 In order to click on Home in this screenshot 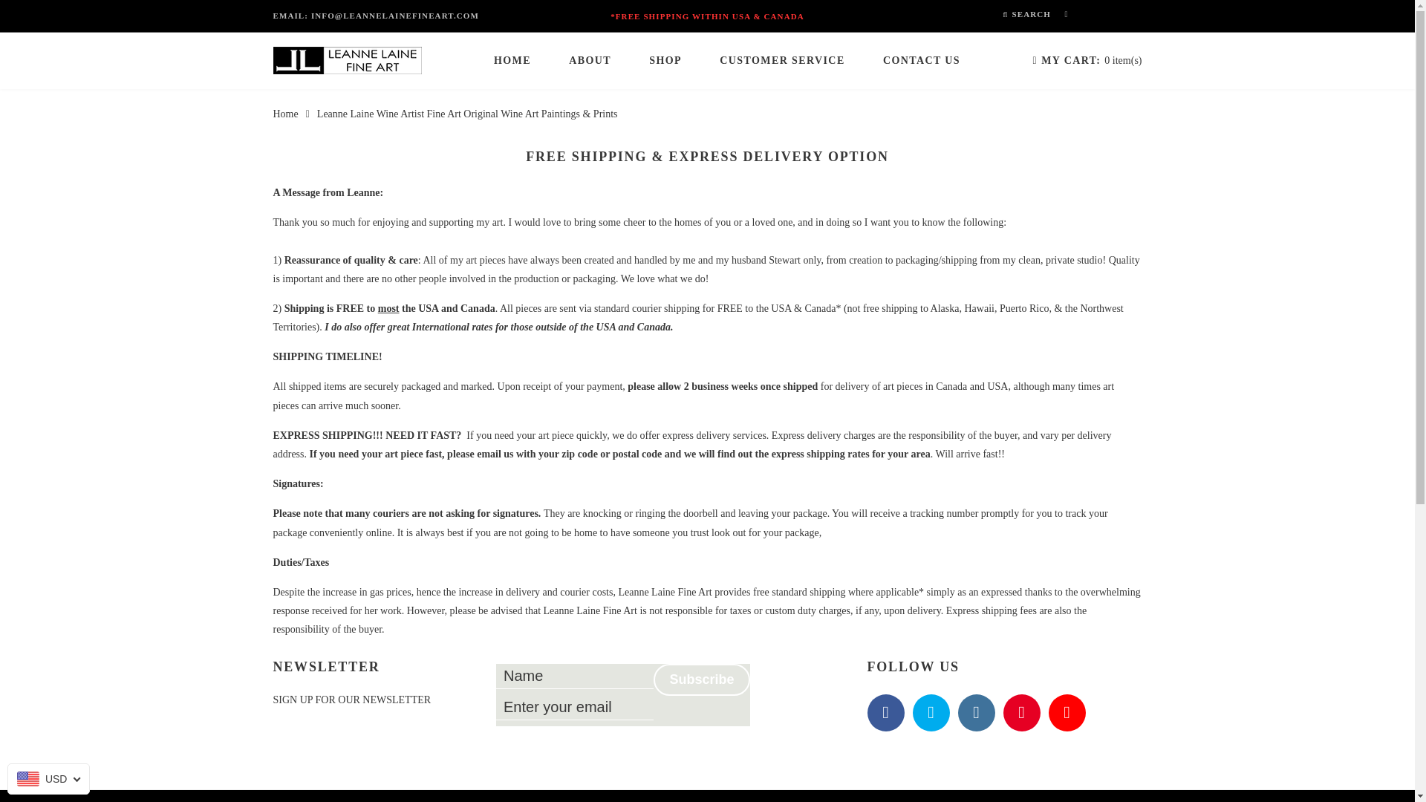, I will do `click(285, 113)`.